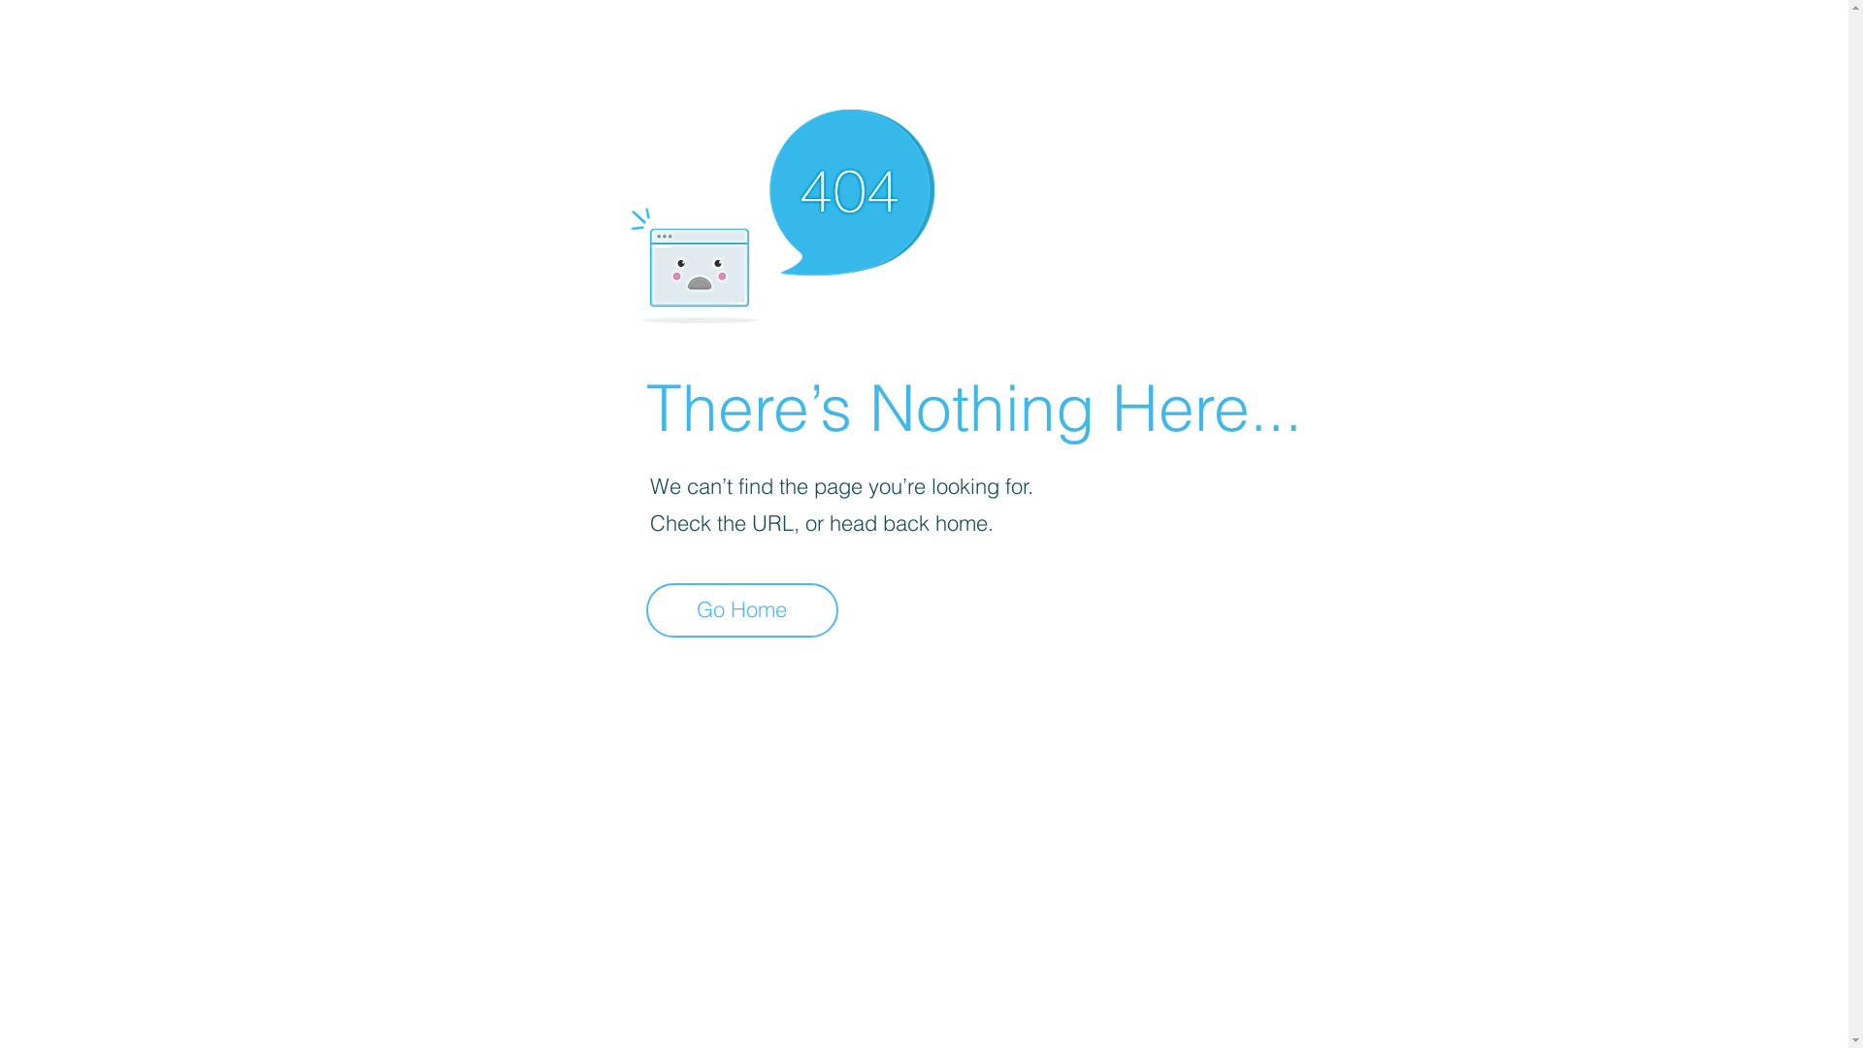 The image size is (1863, 1048). What do you see at coordinates (782, 212) in the screenshot?
I see `404-icon_2.png` at bounding box center [782, 212].